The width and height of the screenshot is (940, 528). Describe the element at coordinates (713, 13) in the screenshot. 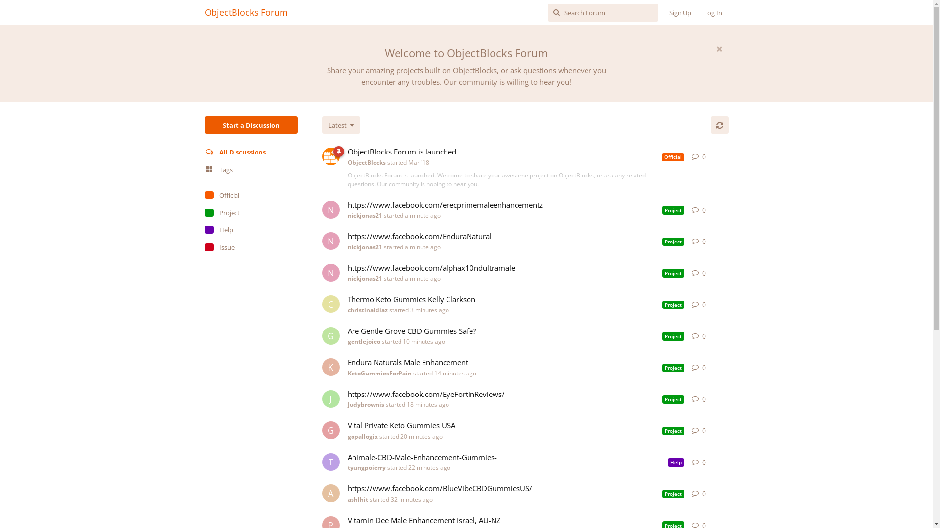

I see `Log In` at that location.